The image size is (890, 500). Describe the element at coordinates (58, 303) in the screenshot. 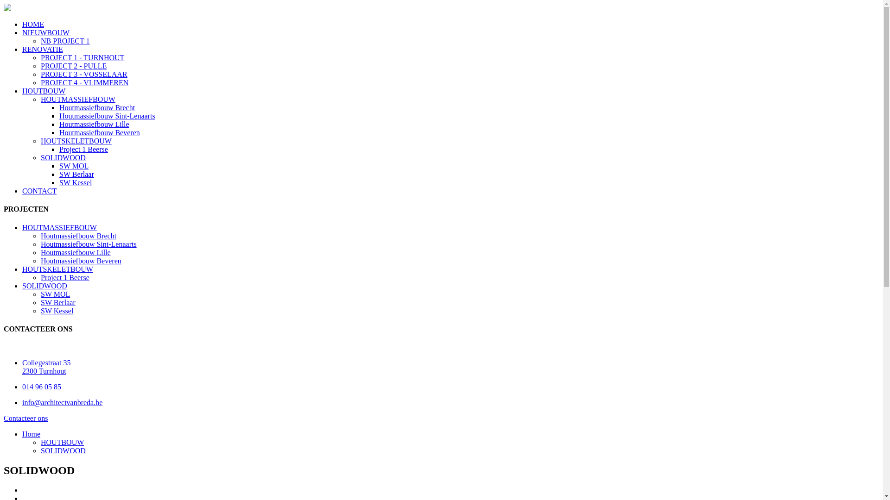

I see `SW Berlaar` at that location.